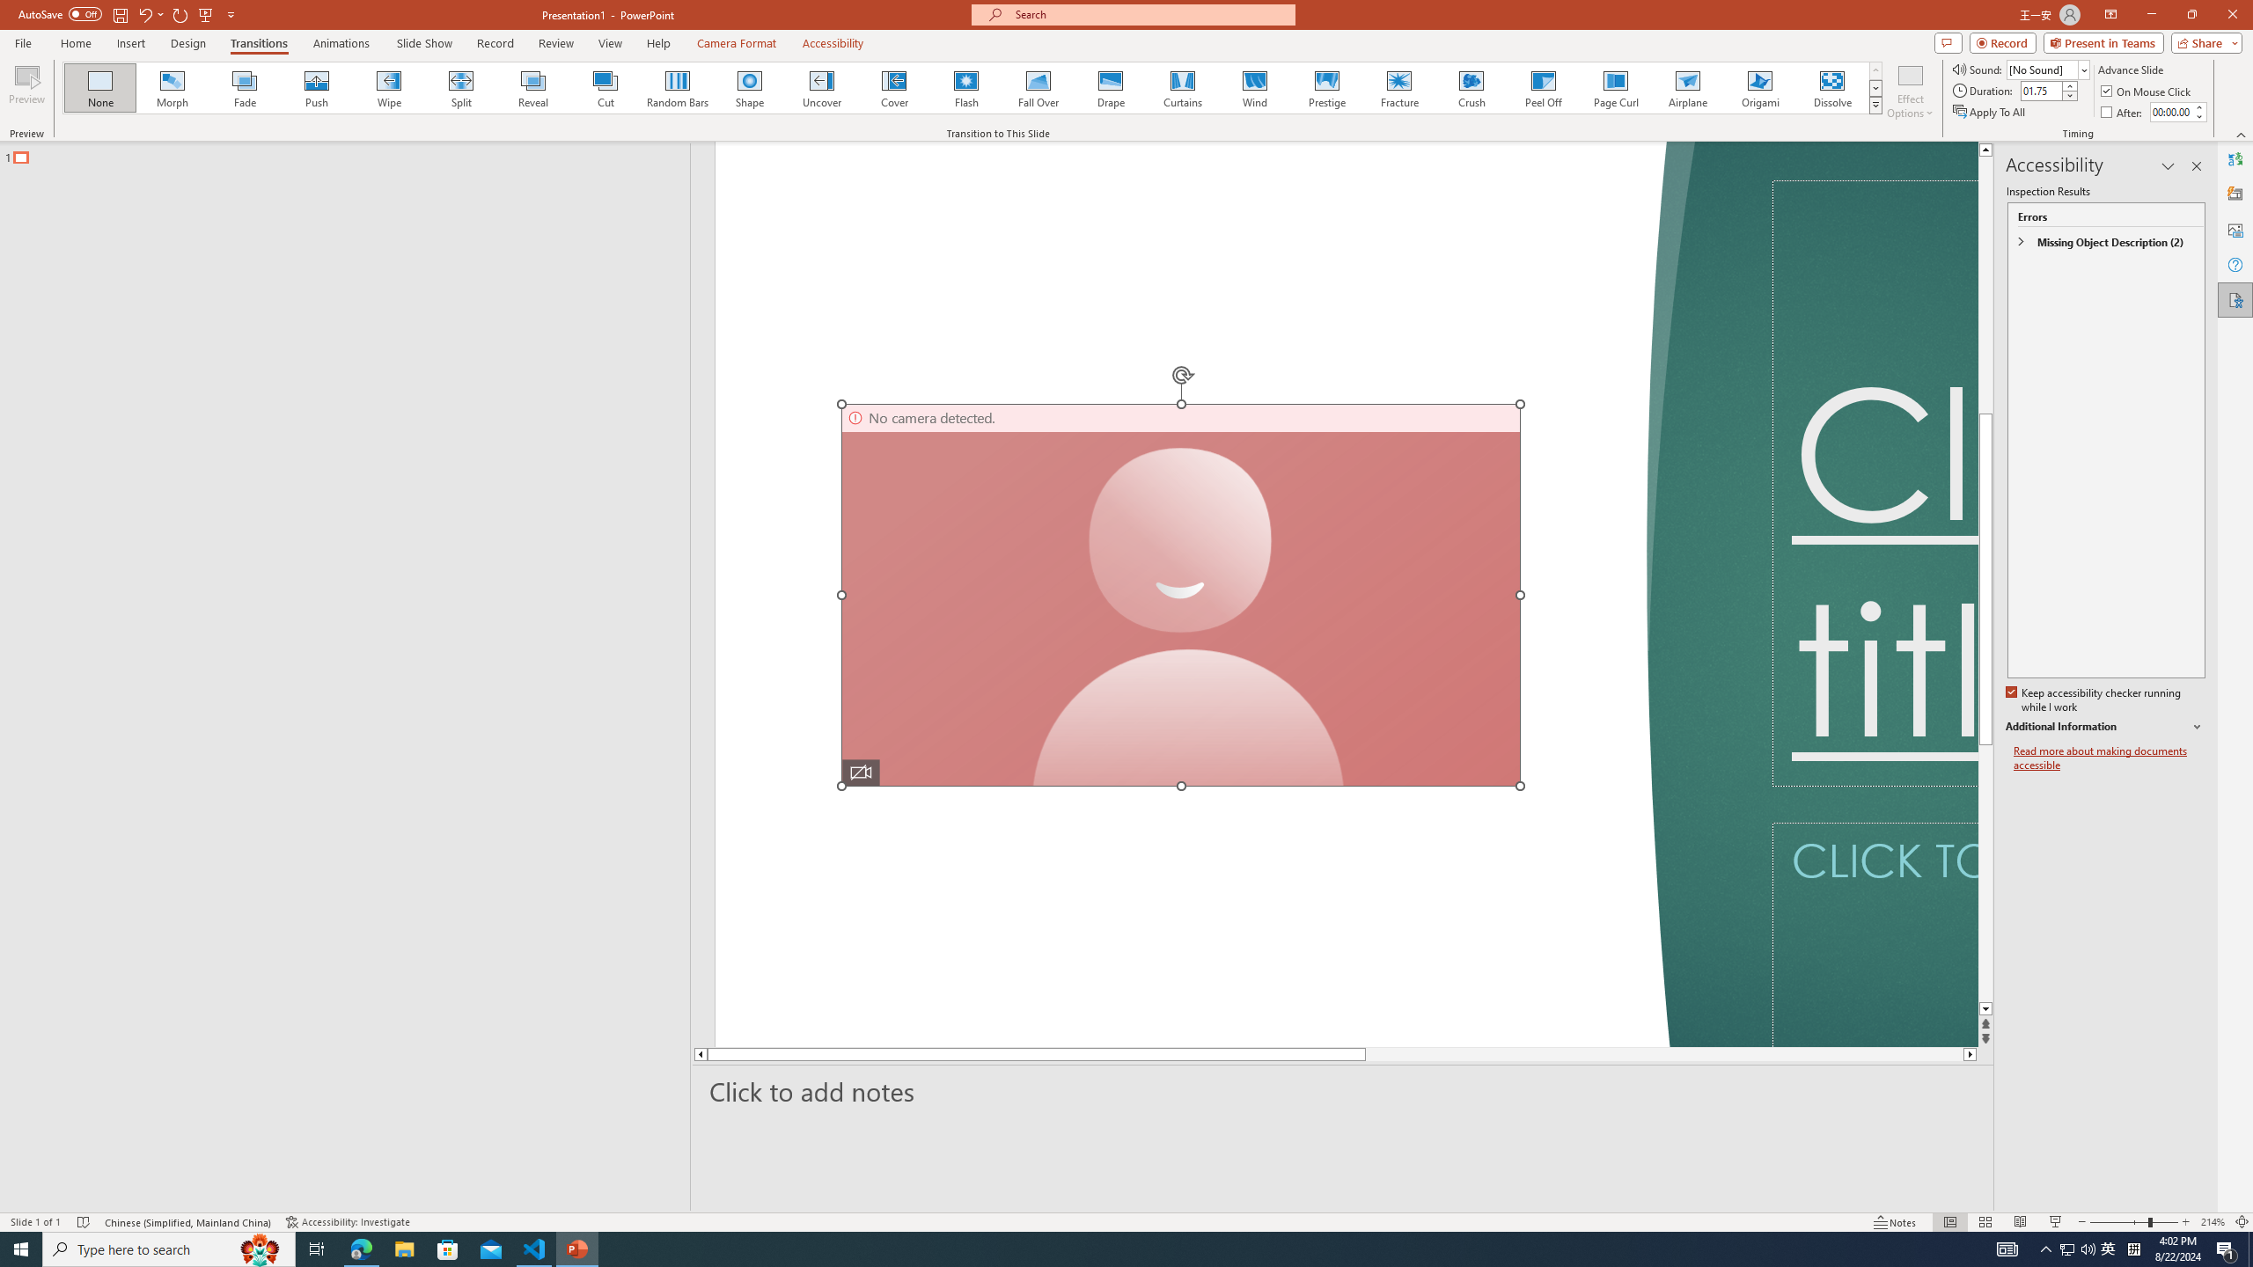 Image resolution: width=2253 pixels, height=1267 pixels. Describe the element at coordinates (1949, 1222) in the screenshot. I see `Normal` at that location.